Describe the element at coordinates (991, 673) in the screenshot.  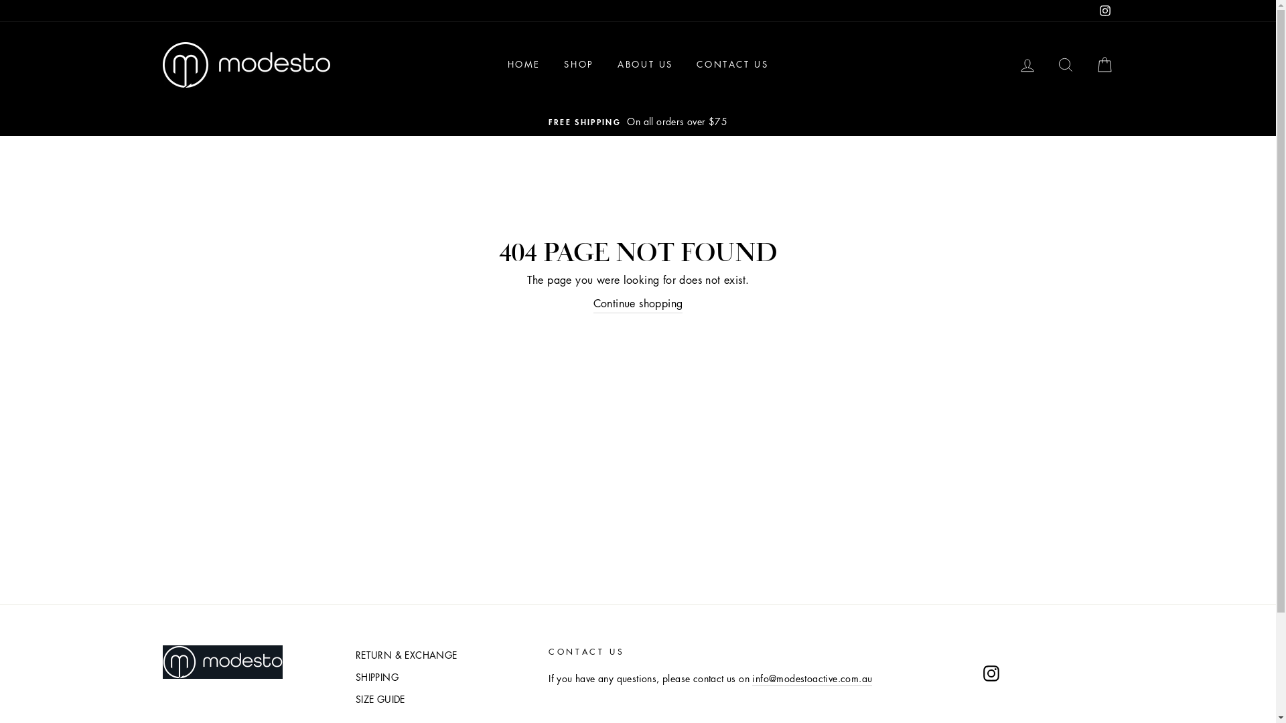
I see `Instagram` at that location.